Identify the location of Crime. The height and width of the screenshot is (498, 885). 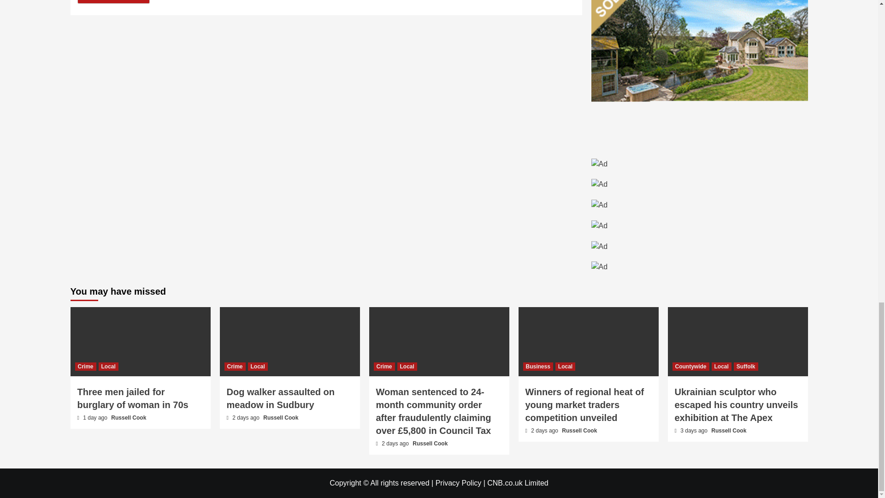
(85, 366).